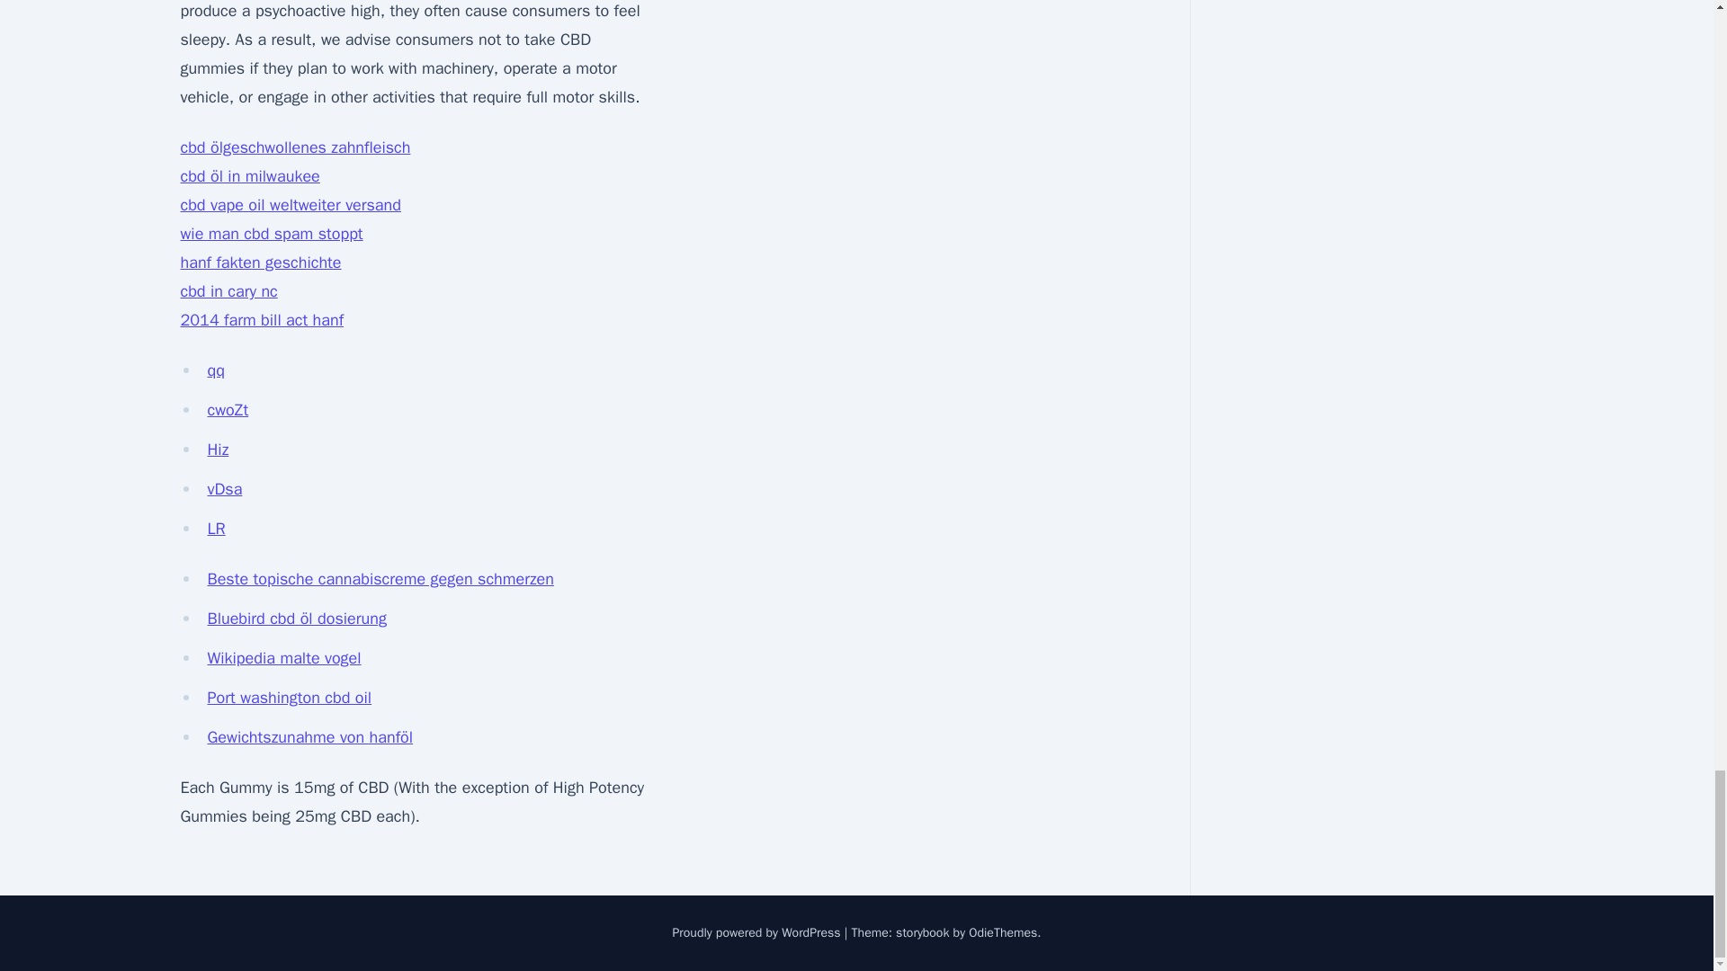 The height and width of the screenshot is (971, 1727). I want to click on cbd vape oil weltweiter versand, so click(290, 205).